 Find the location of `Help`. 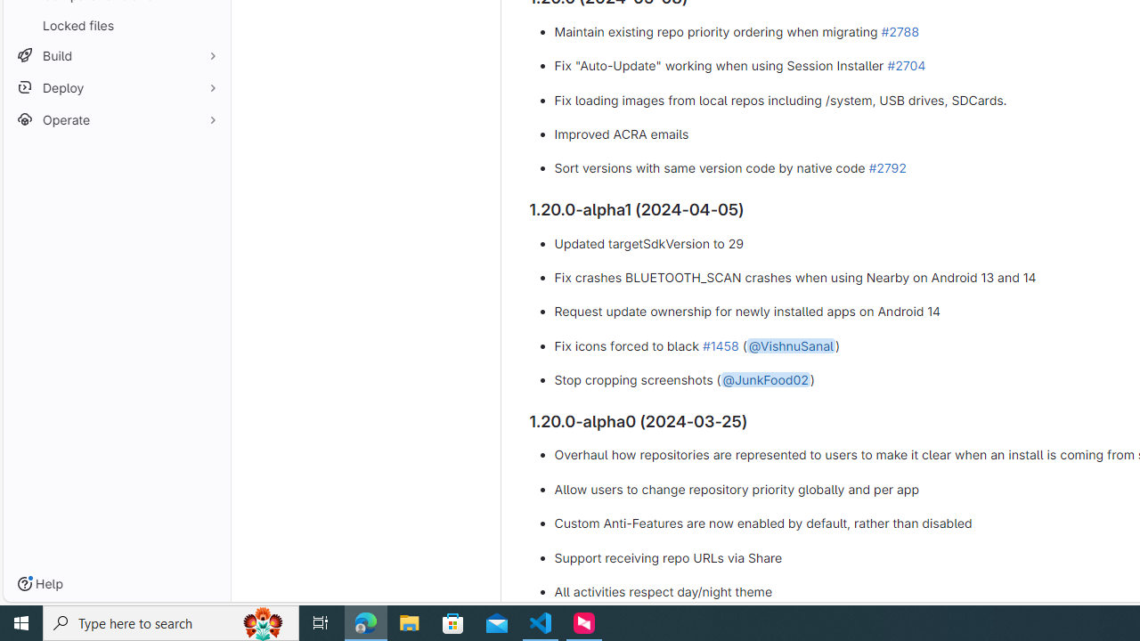

Help is located at coordinates (40, 584).